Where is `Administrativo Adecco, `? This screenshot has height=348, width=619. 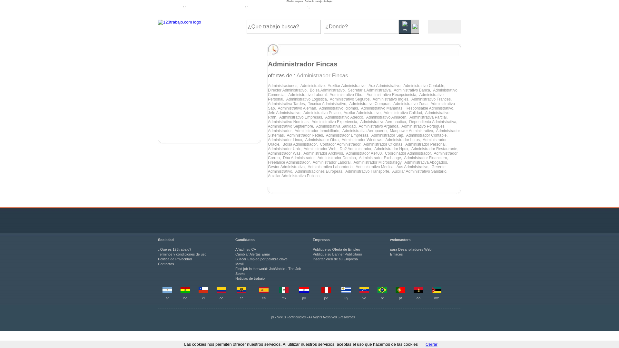
Administrativo Adecco,  is located at coordinates (346, 117).